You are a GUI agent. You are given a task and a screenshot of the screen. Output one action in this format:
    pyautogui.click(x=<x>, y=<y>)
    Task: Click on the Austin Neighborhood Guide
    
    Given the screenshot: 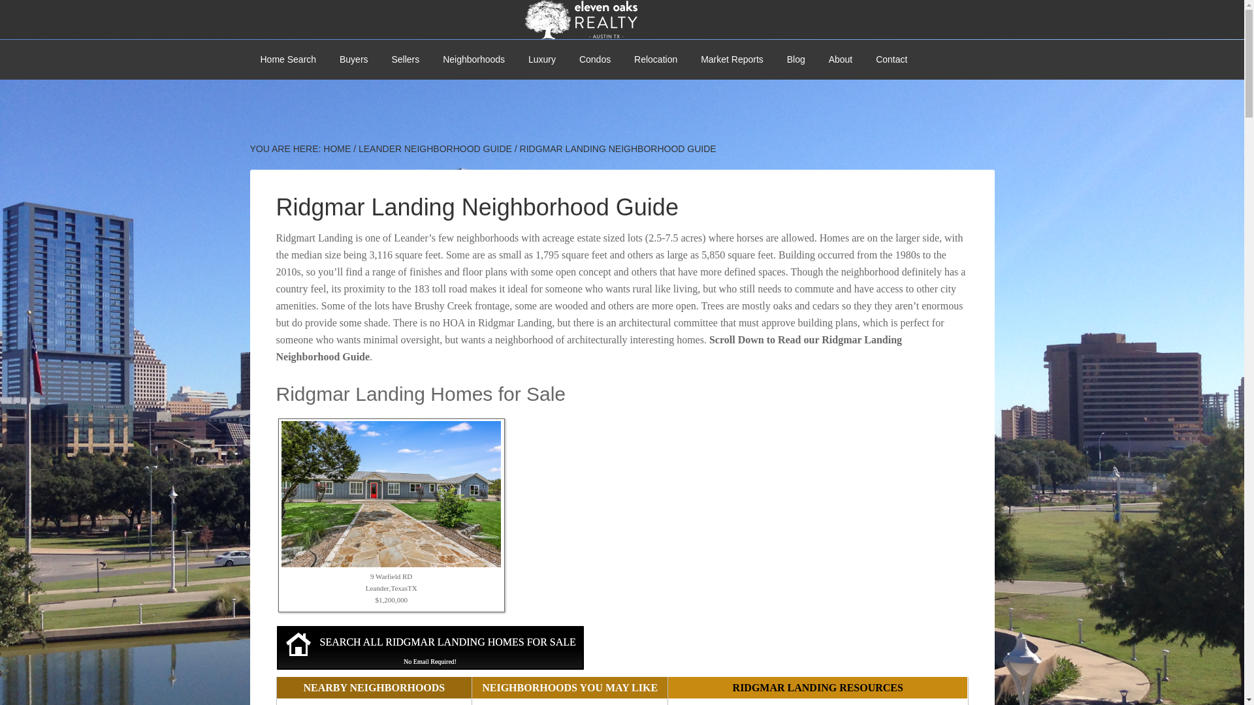 What is the action you would take?
    pyautogui.click(x=474, y=59)
    